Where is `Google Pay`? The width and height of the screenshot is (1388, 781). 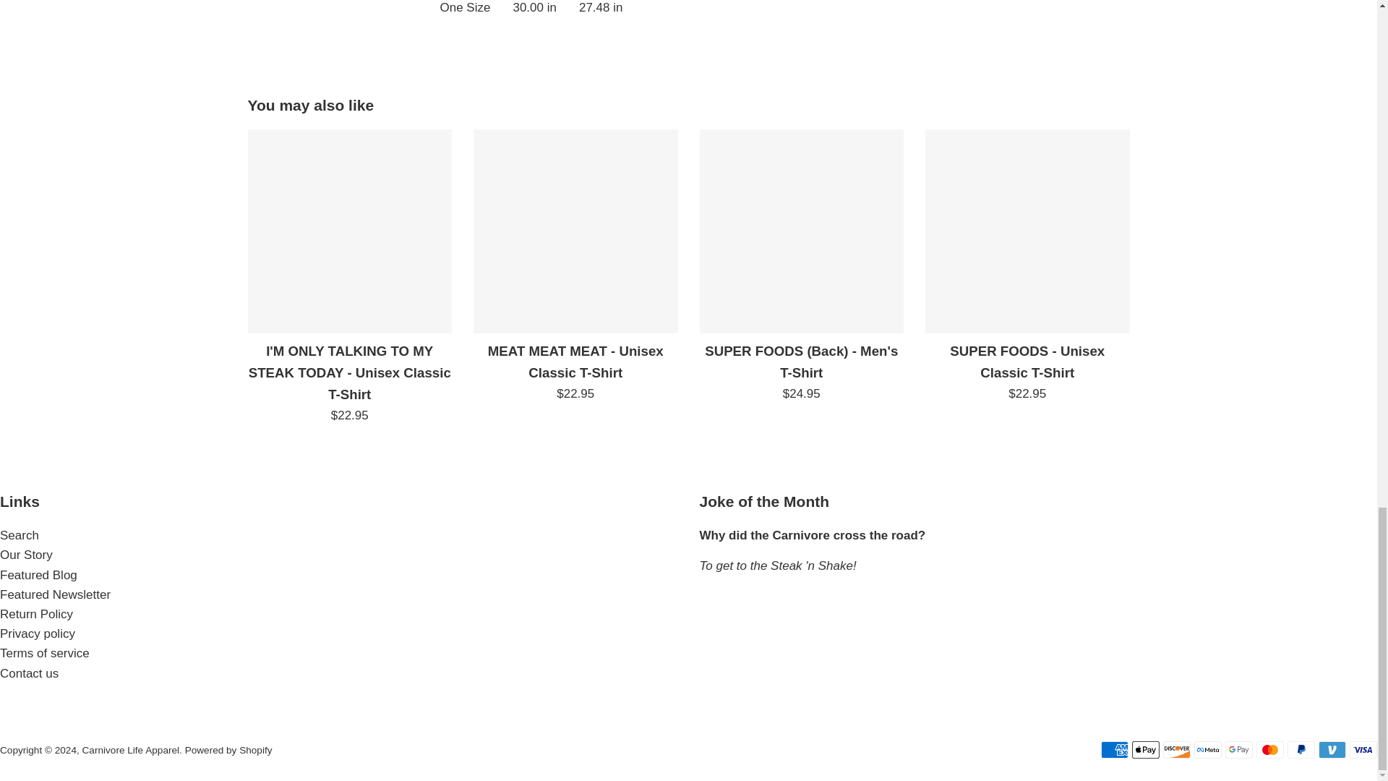 Google Pay is located at coordinates (1239, 749).